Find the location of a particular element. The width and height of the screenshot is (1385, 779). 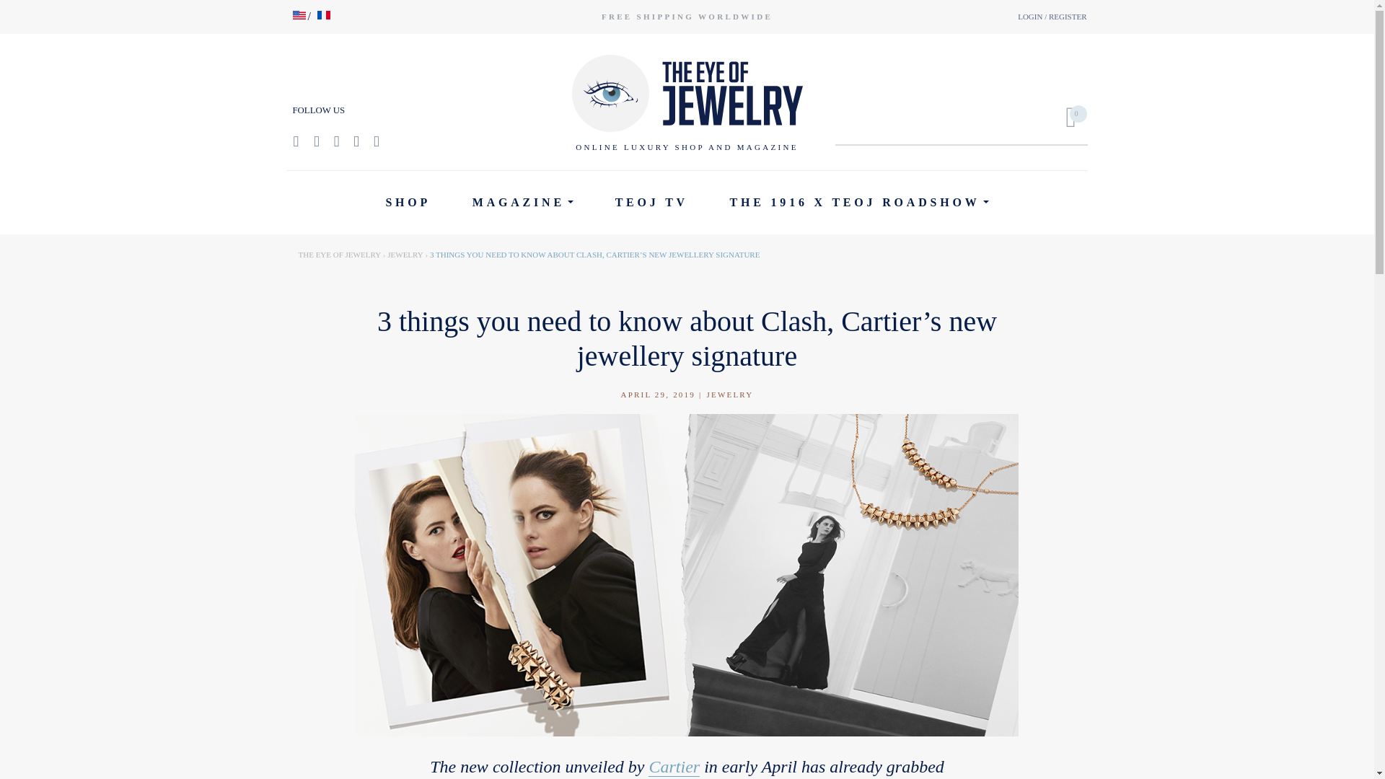

JEWELRY is located at coordinates (405, 254).